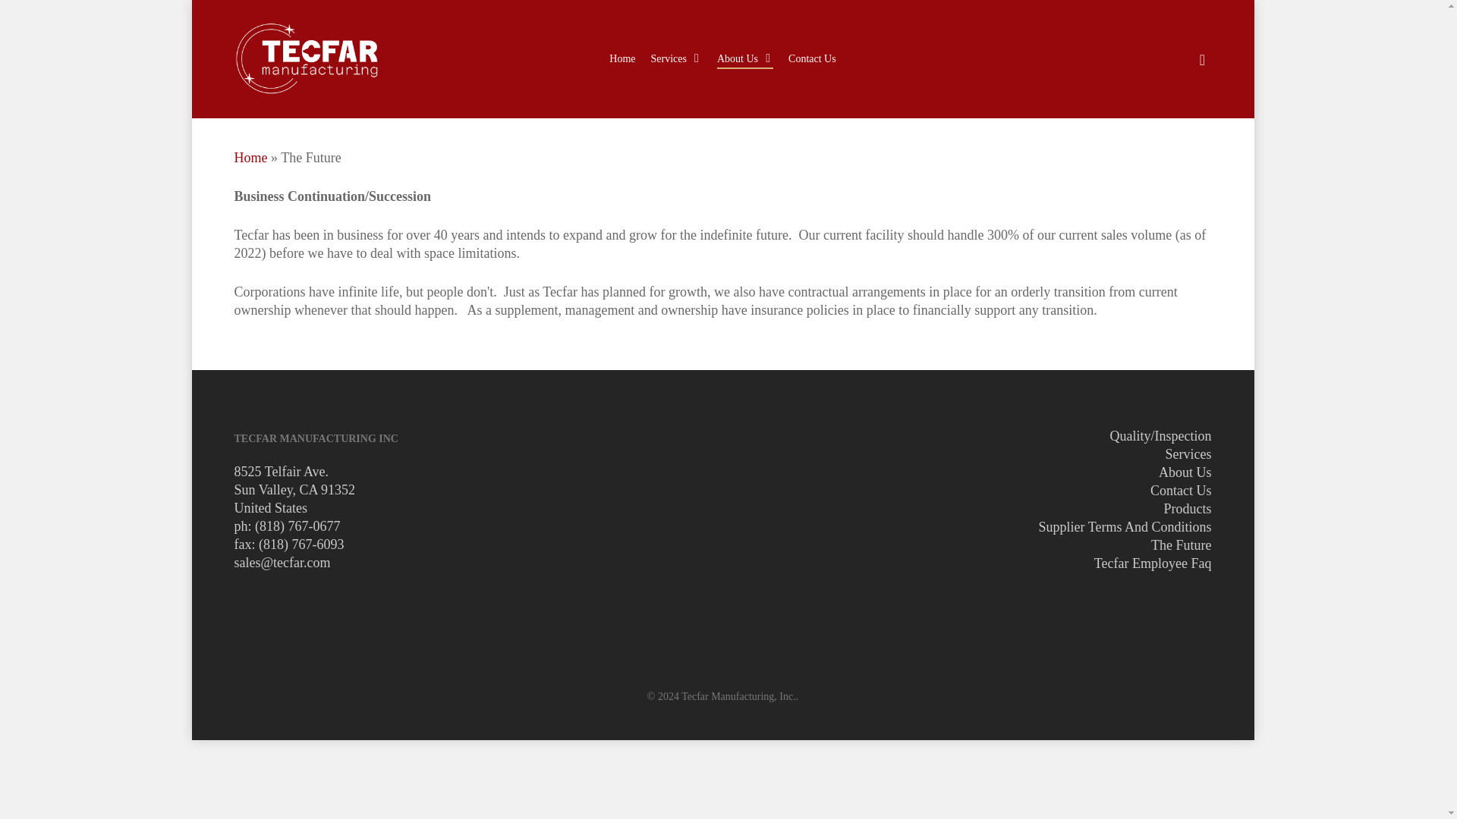 Image resolution: width=1457 pixels, height=819 pixels. What do you see at coordinates (1187, 453) in the screenshot?
I see `Services` at bounding box center [1187, 453].